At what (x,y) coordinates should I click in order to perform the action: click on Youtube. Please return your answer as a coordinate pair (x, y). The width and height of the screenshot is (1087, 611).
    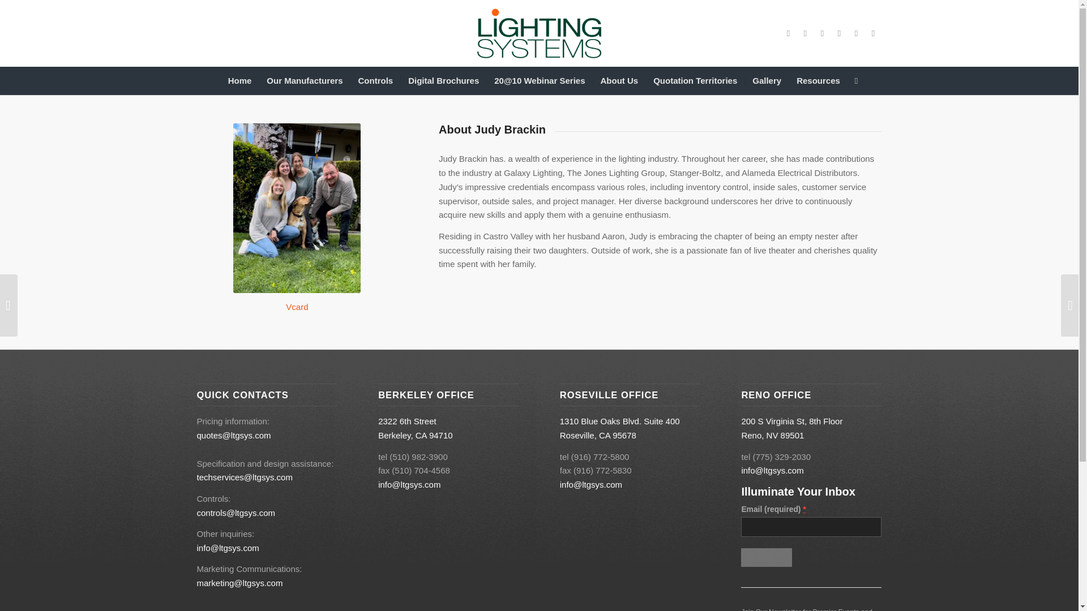
    Looking at the image, I should click on (873, 33).